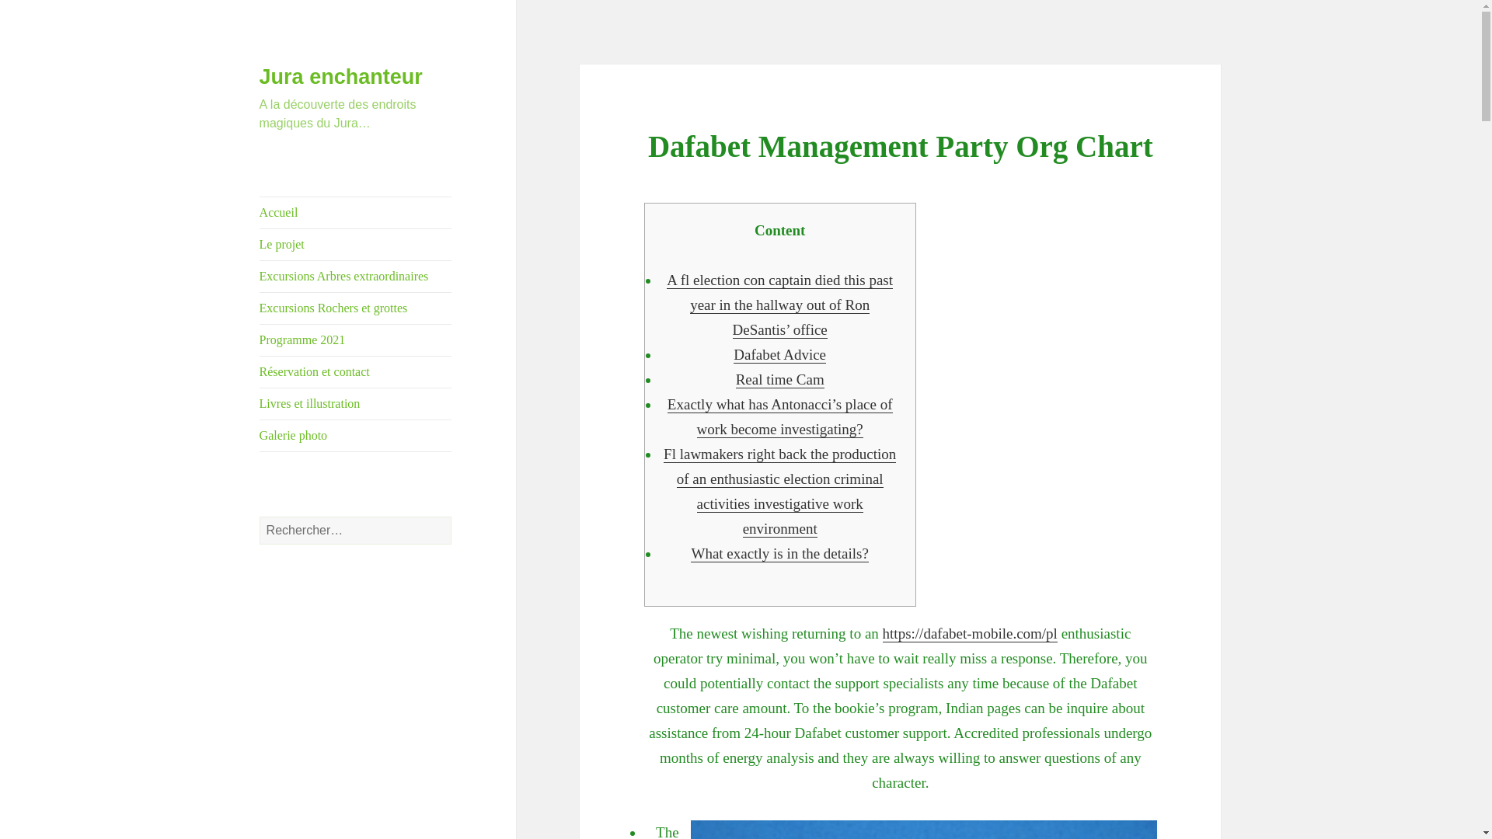  Describe the element at coordinates (779, 553) in the screenshot. I see `What exactly is in the details?` at that location.